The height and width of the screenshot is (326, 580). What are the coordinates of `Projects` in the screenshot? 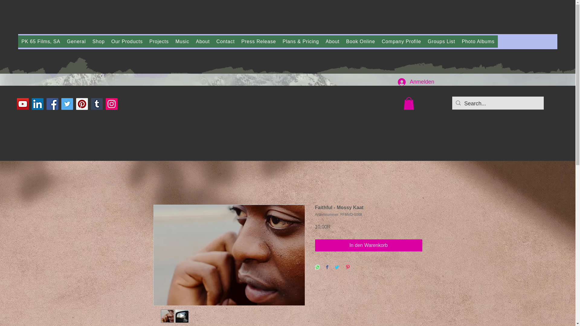 It's located at (159, 41).